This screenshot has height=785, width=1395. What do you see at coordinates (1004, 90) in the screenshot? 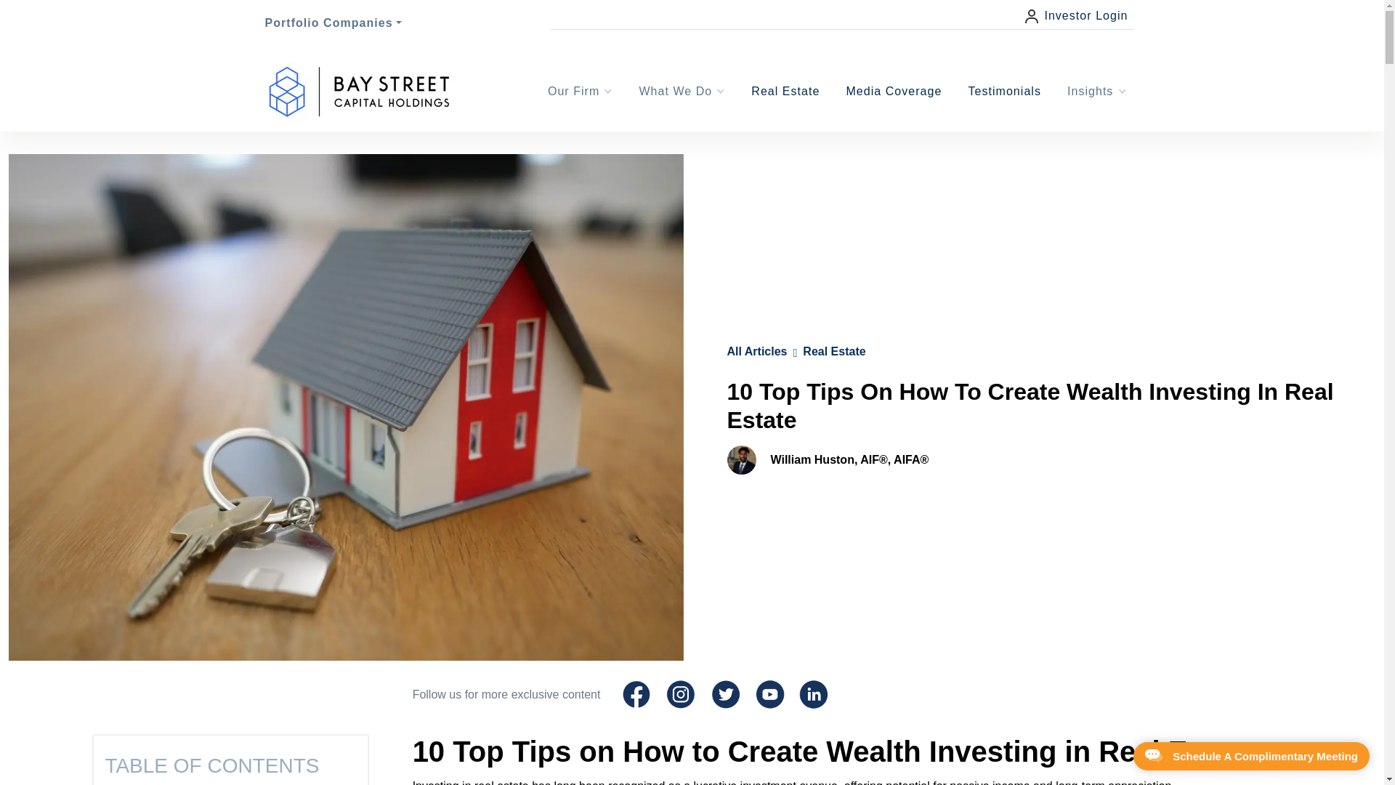
I see `Testimonials` at bounding box center [1004, 90].